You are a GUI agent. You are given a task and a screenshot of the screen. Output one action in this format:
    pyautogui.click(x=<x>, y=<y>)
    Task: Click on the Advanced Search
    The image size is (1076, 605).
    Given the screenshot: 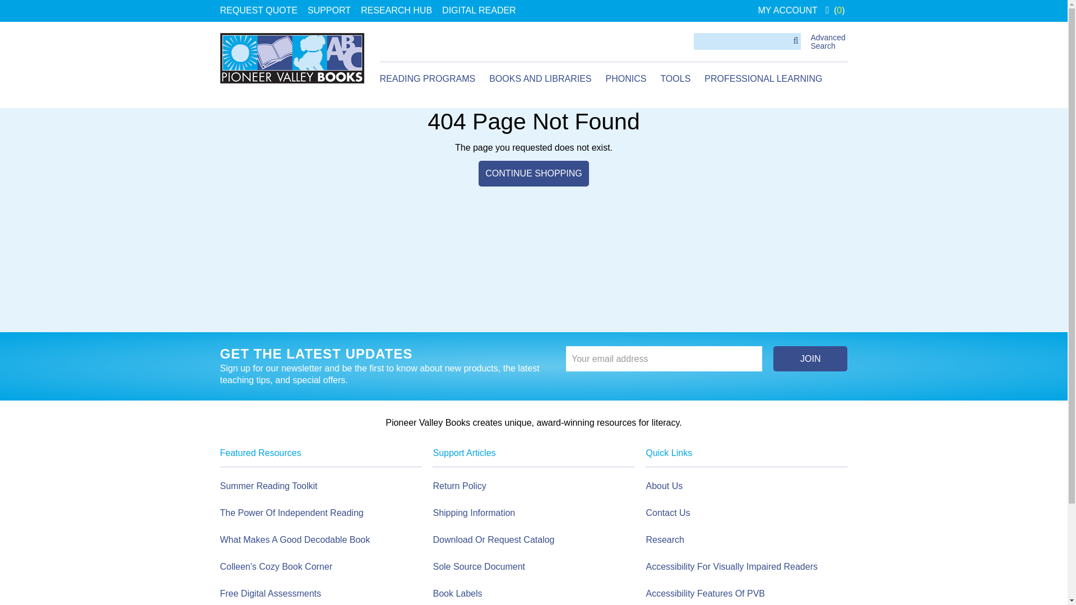 What is the action you would take?
    pyautogui.click(x=827, y=41)
    